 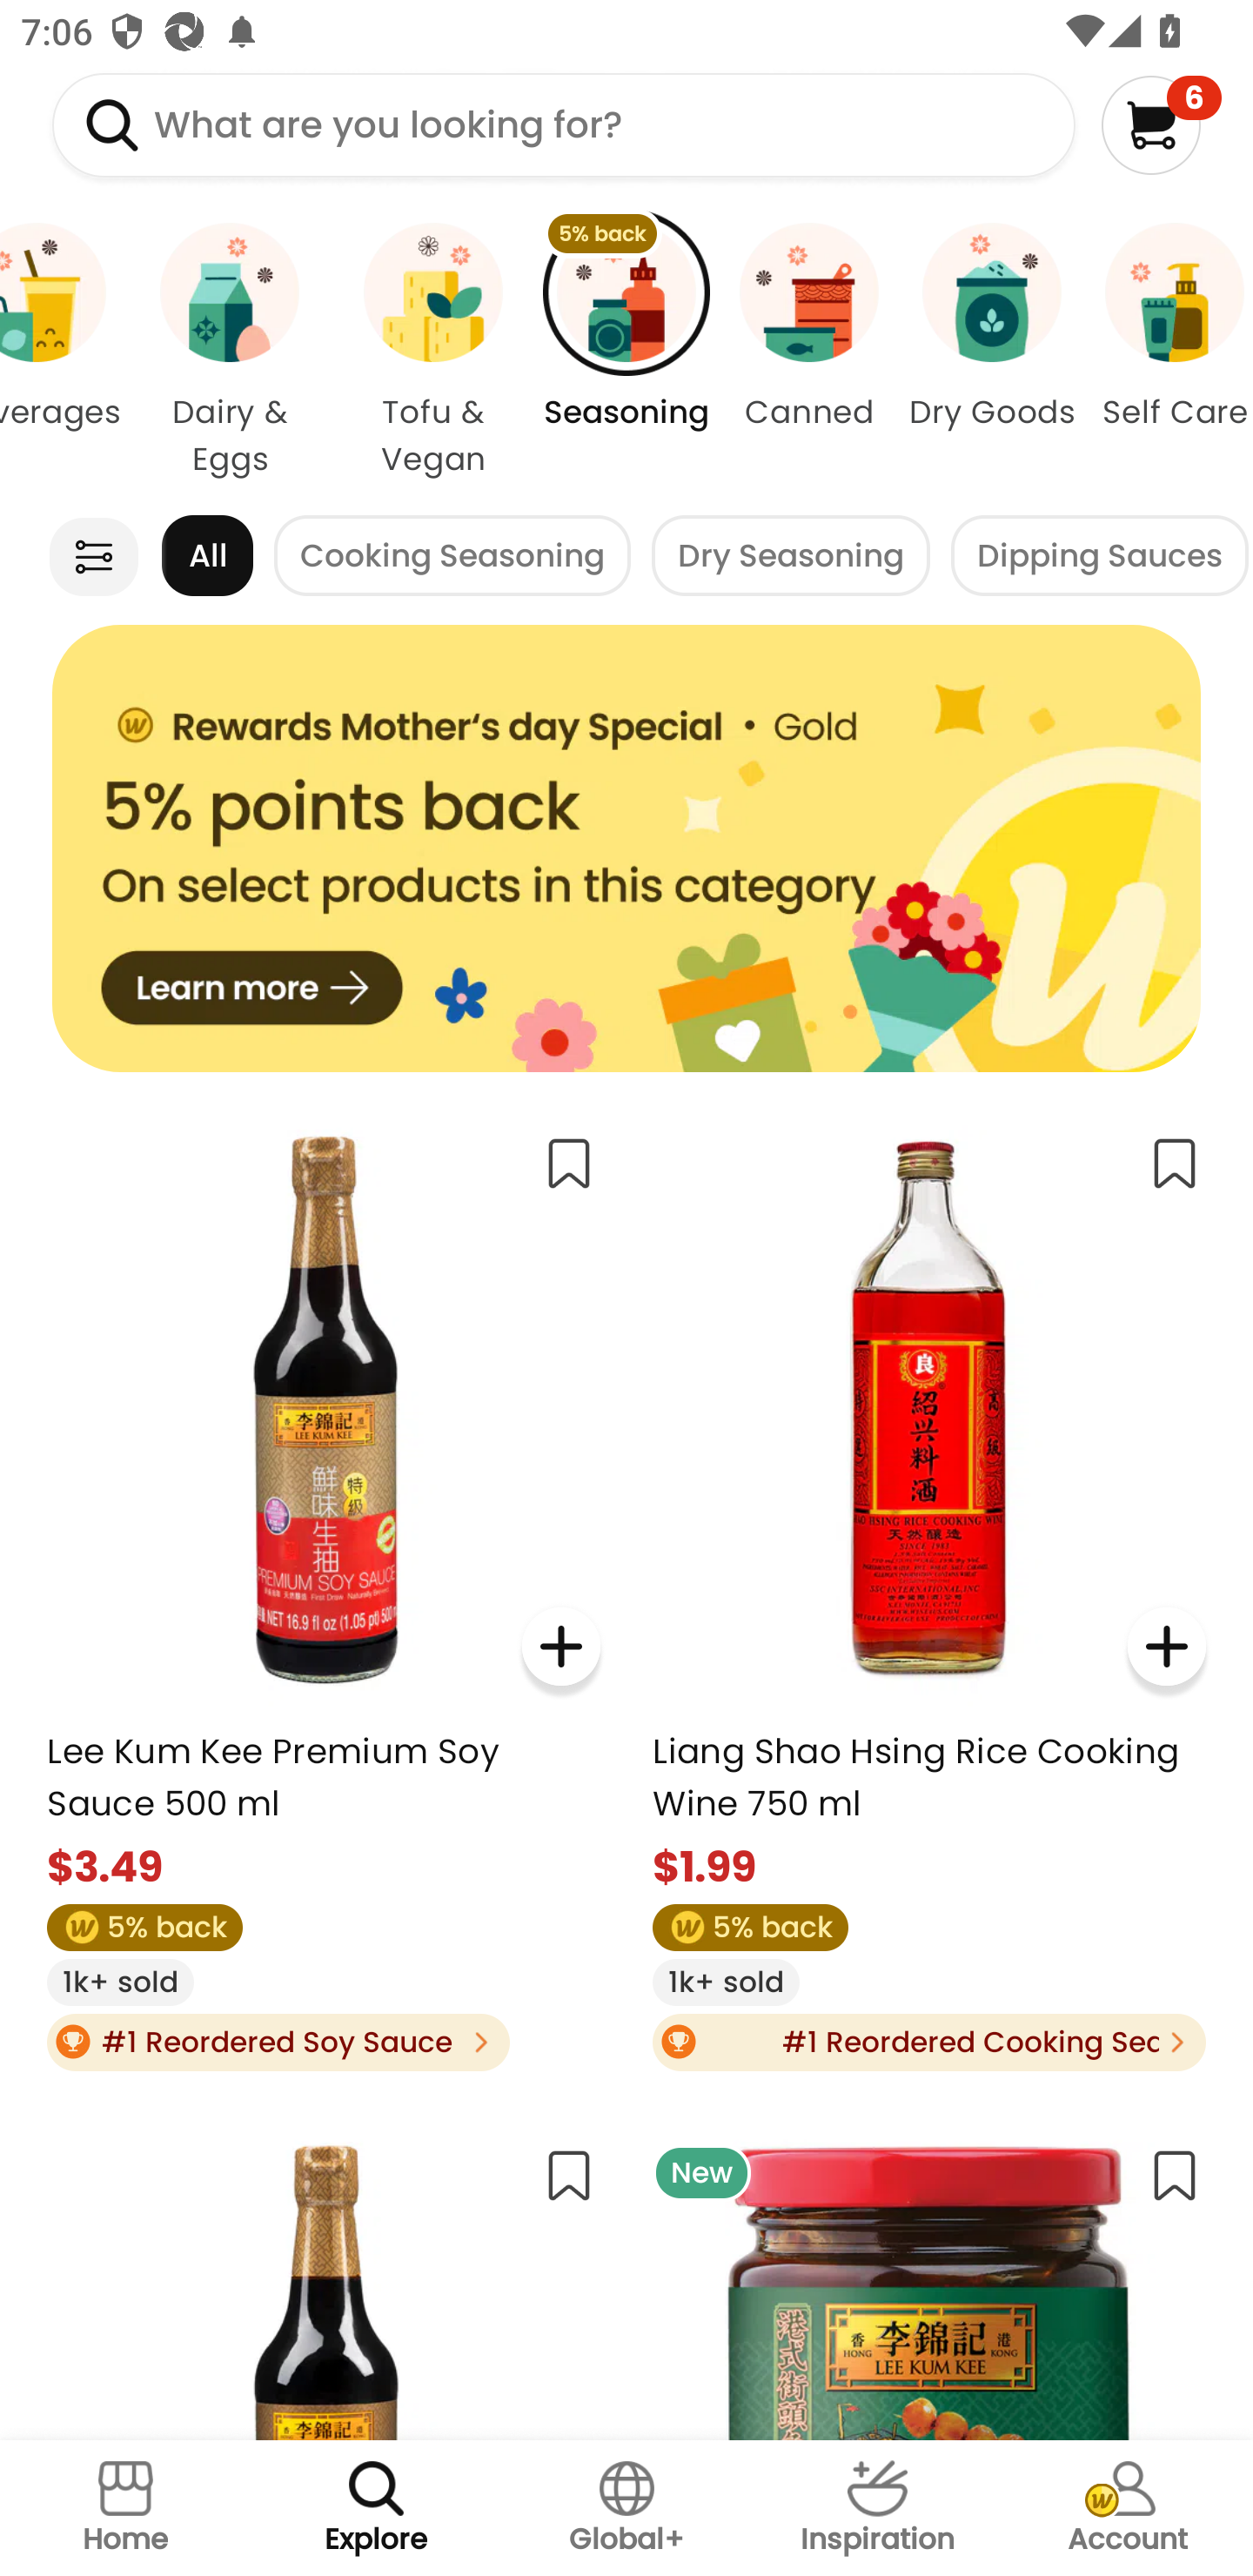 What do you see at coordinates (928, 2281) in the screenshot?
I see `New` at bounding box center [928, 2281].